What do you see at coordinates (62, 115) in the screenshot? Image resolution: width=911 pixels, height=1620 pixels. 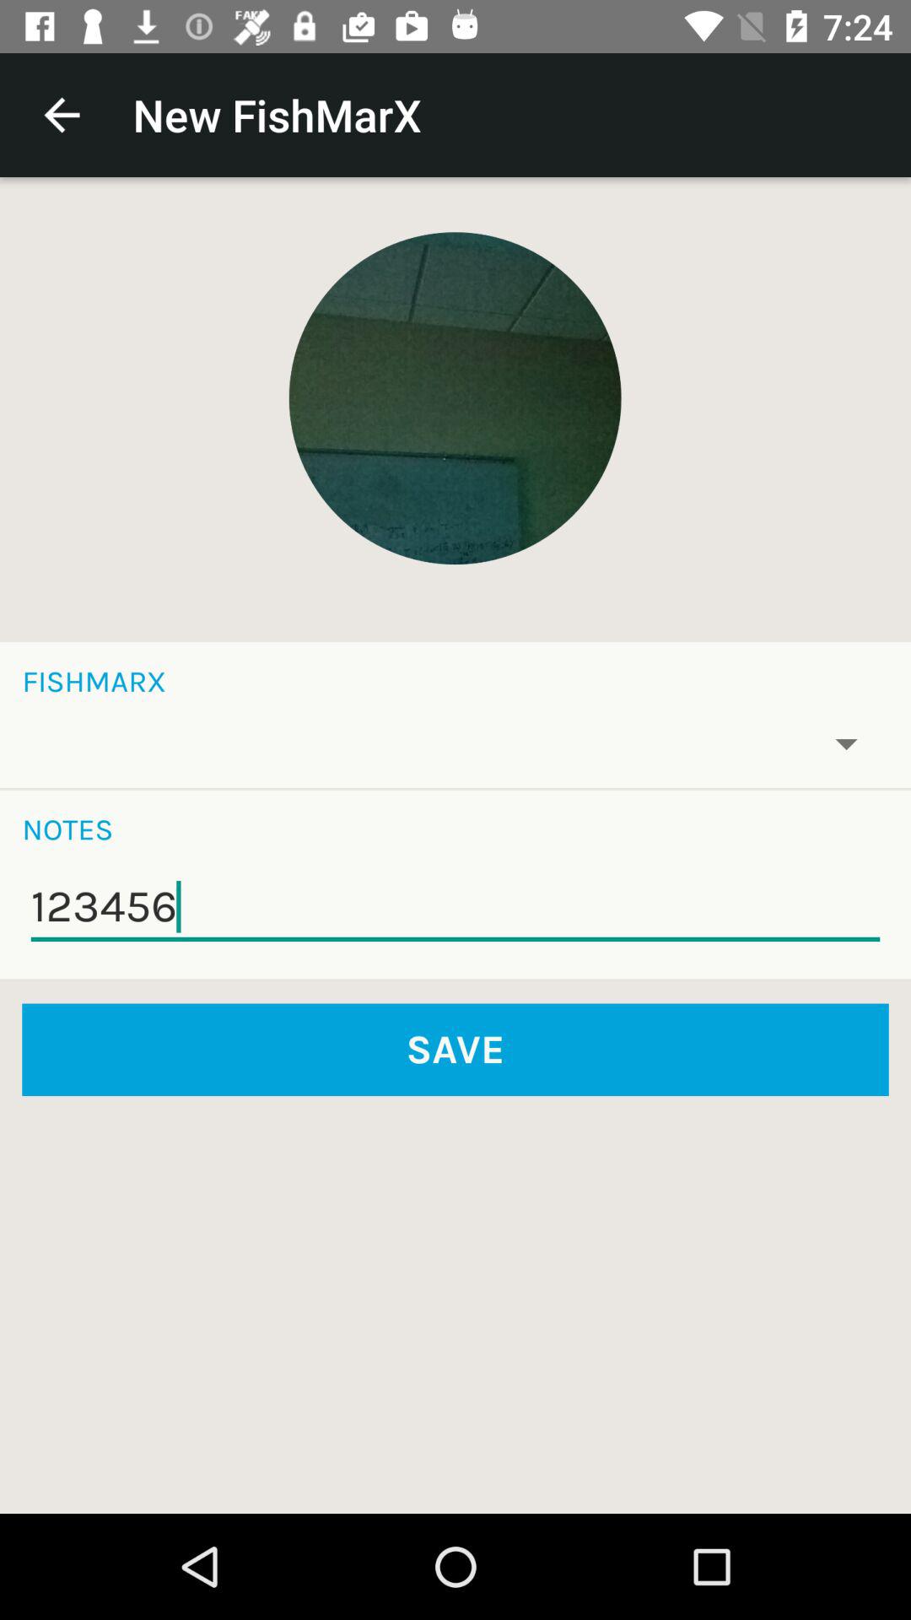 I see `launch item next to the new fishmarx item` at bounding box center [62, 115].